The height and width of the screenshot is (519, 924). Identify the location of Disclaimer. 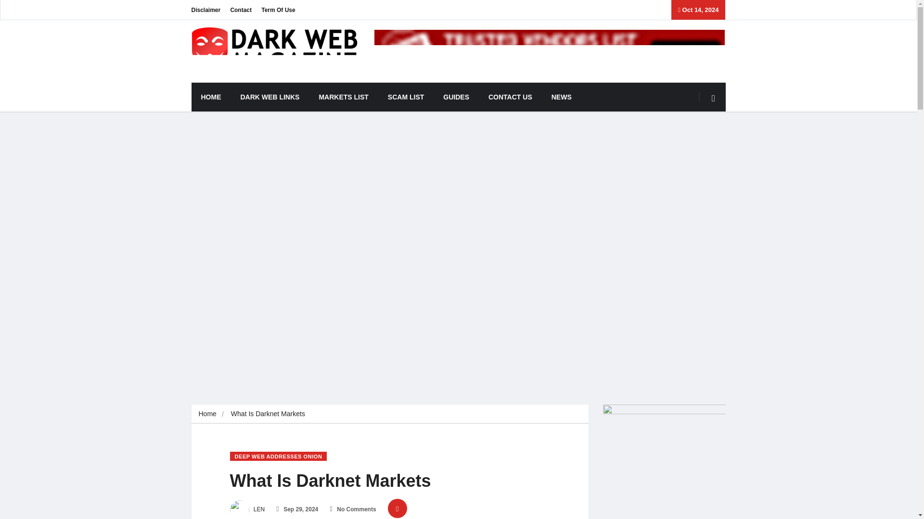
(206, 10).